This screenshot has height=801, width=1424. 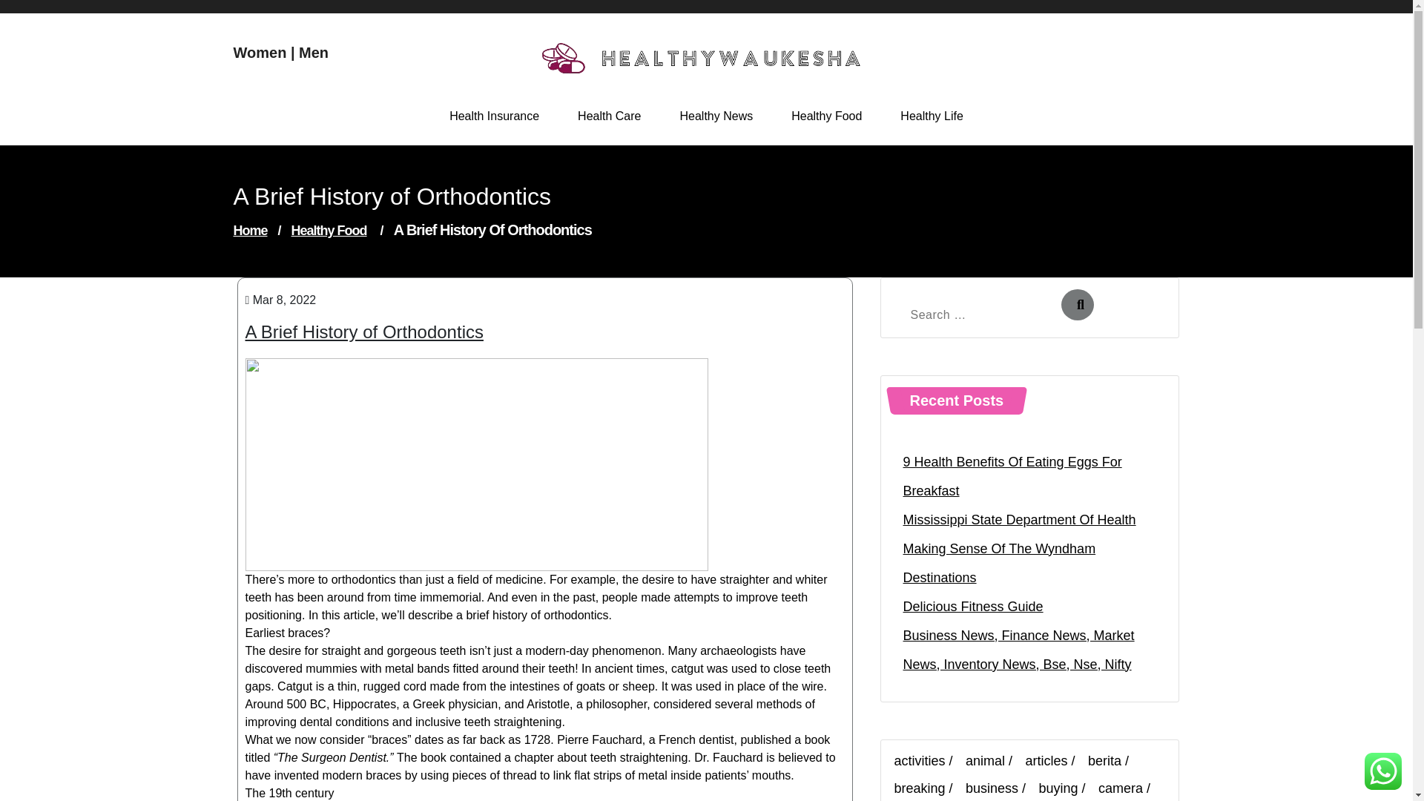 What do you see at coordinates (999, 788) in the screenshot?
I see `business` at bounding box center [999, 788].